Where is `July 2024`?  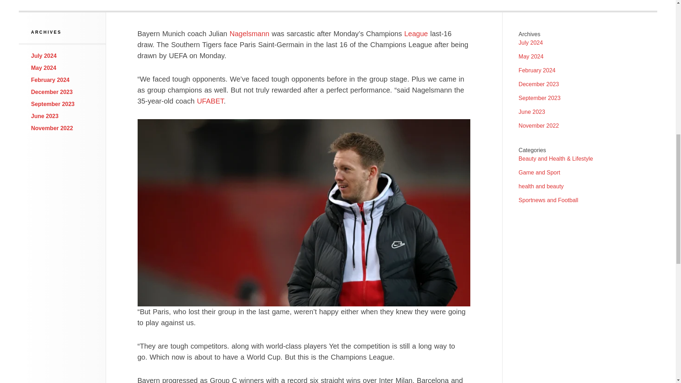
July 2024 is located at coordinates (44, 56).